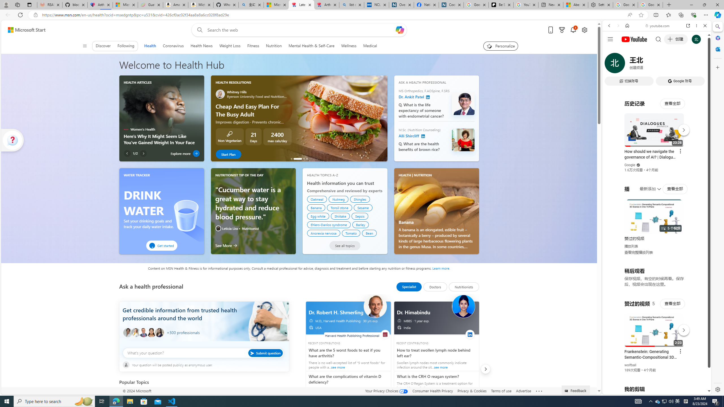  Describe the element at coordinates (85, 46) in the screenshot. I see `Class: control icon-only` at that location.